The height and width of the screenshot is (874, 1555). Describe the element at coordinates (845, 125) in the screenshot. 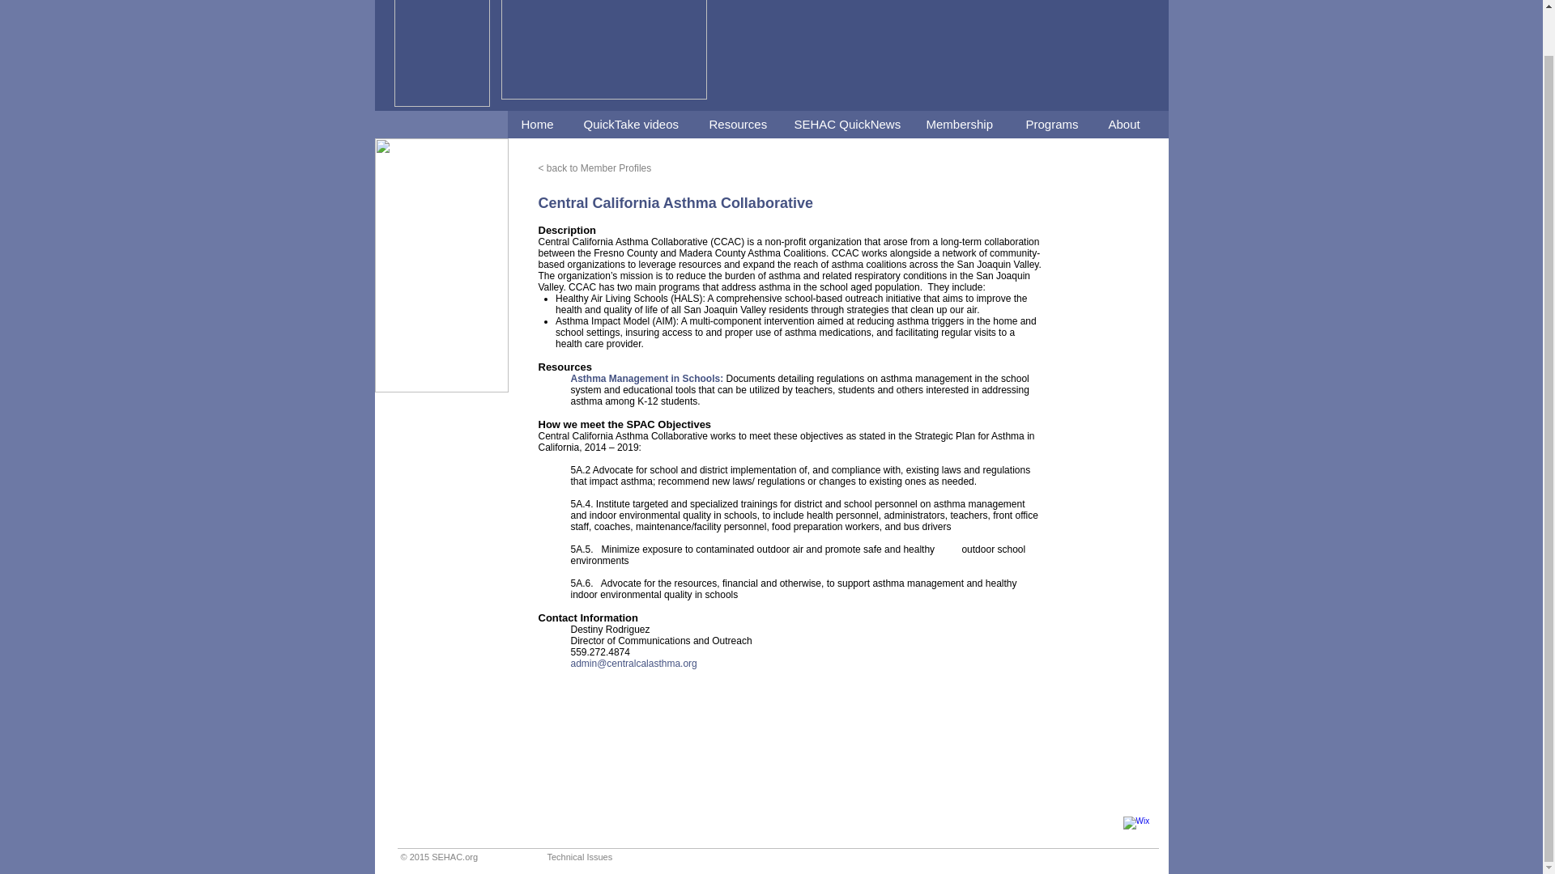

I see `SEHAC QuickNews` at that location.